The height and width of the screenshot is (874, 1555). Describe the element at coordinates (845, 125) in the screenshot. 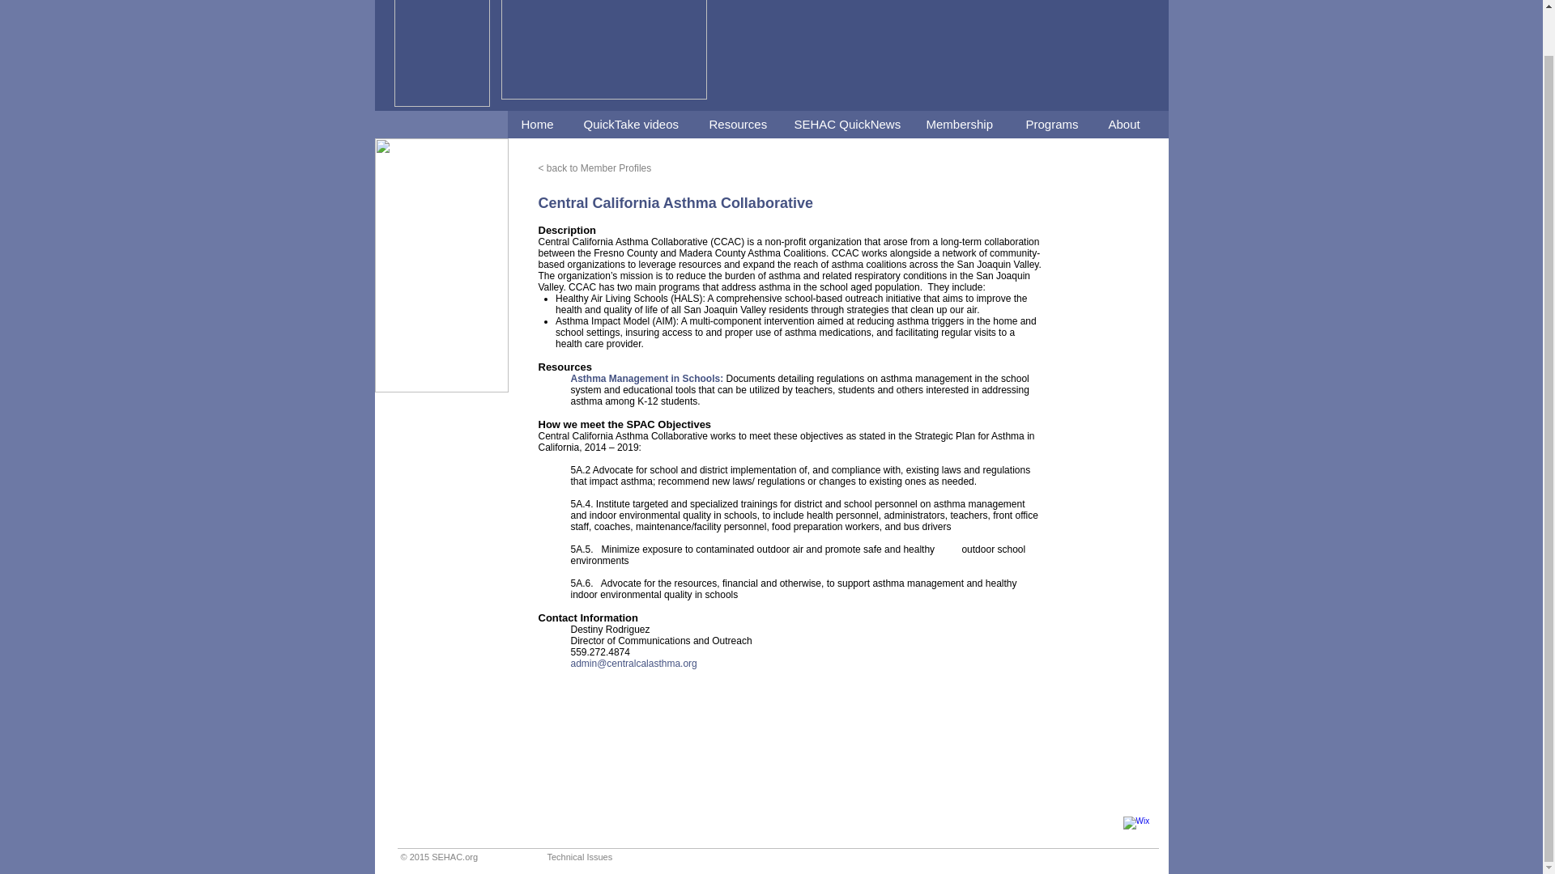

I see `SEHAC QuickNews` at that location.